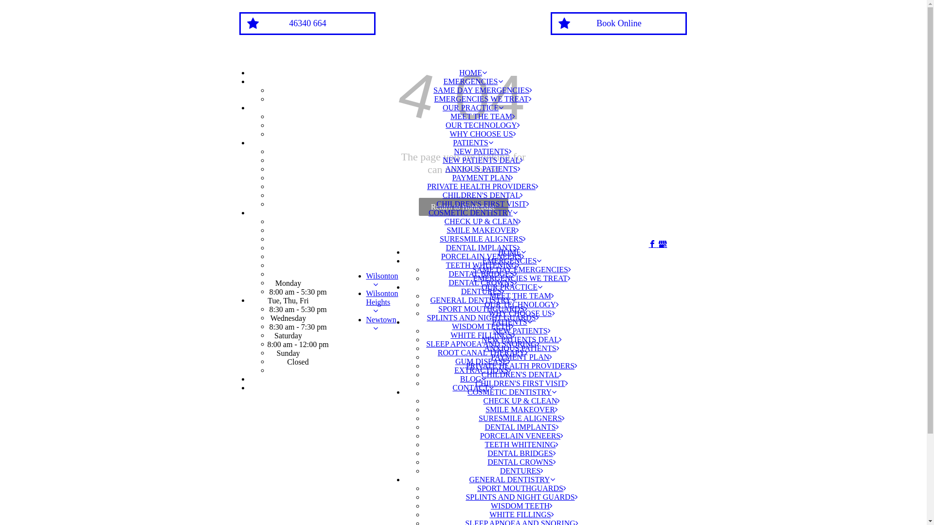 The width and height of the screenshot is (934, 525). Describe the element at coordinates (521, 514) in the screenshot. I see `WHITE FILLINGS` at that location.